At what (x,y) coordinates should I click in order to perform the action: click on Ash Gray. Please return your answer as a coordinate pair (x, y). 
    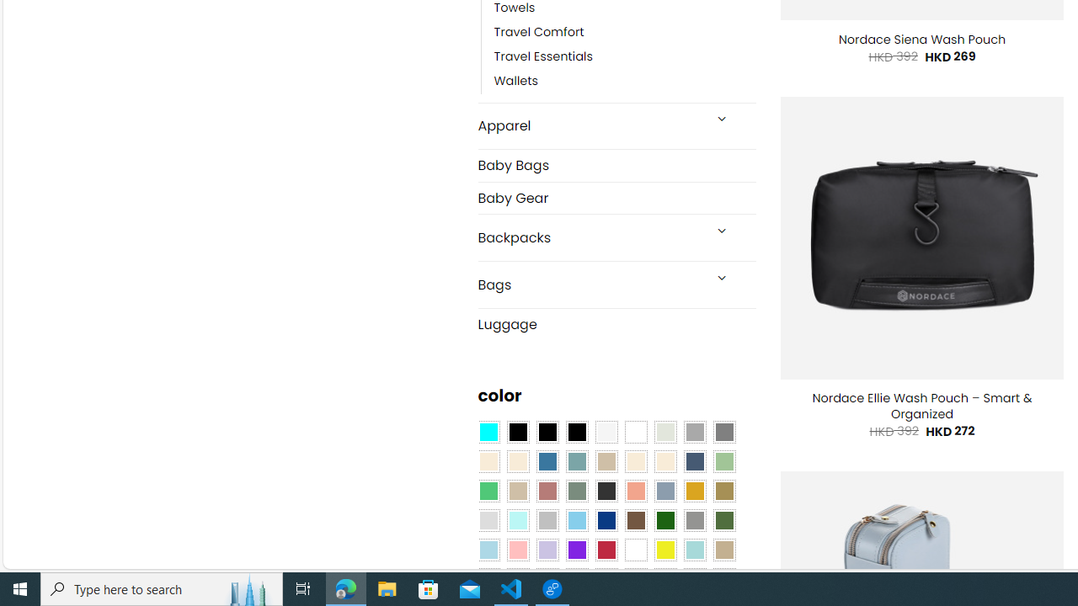
    Looking at the image, I should click on (664, 433).